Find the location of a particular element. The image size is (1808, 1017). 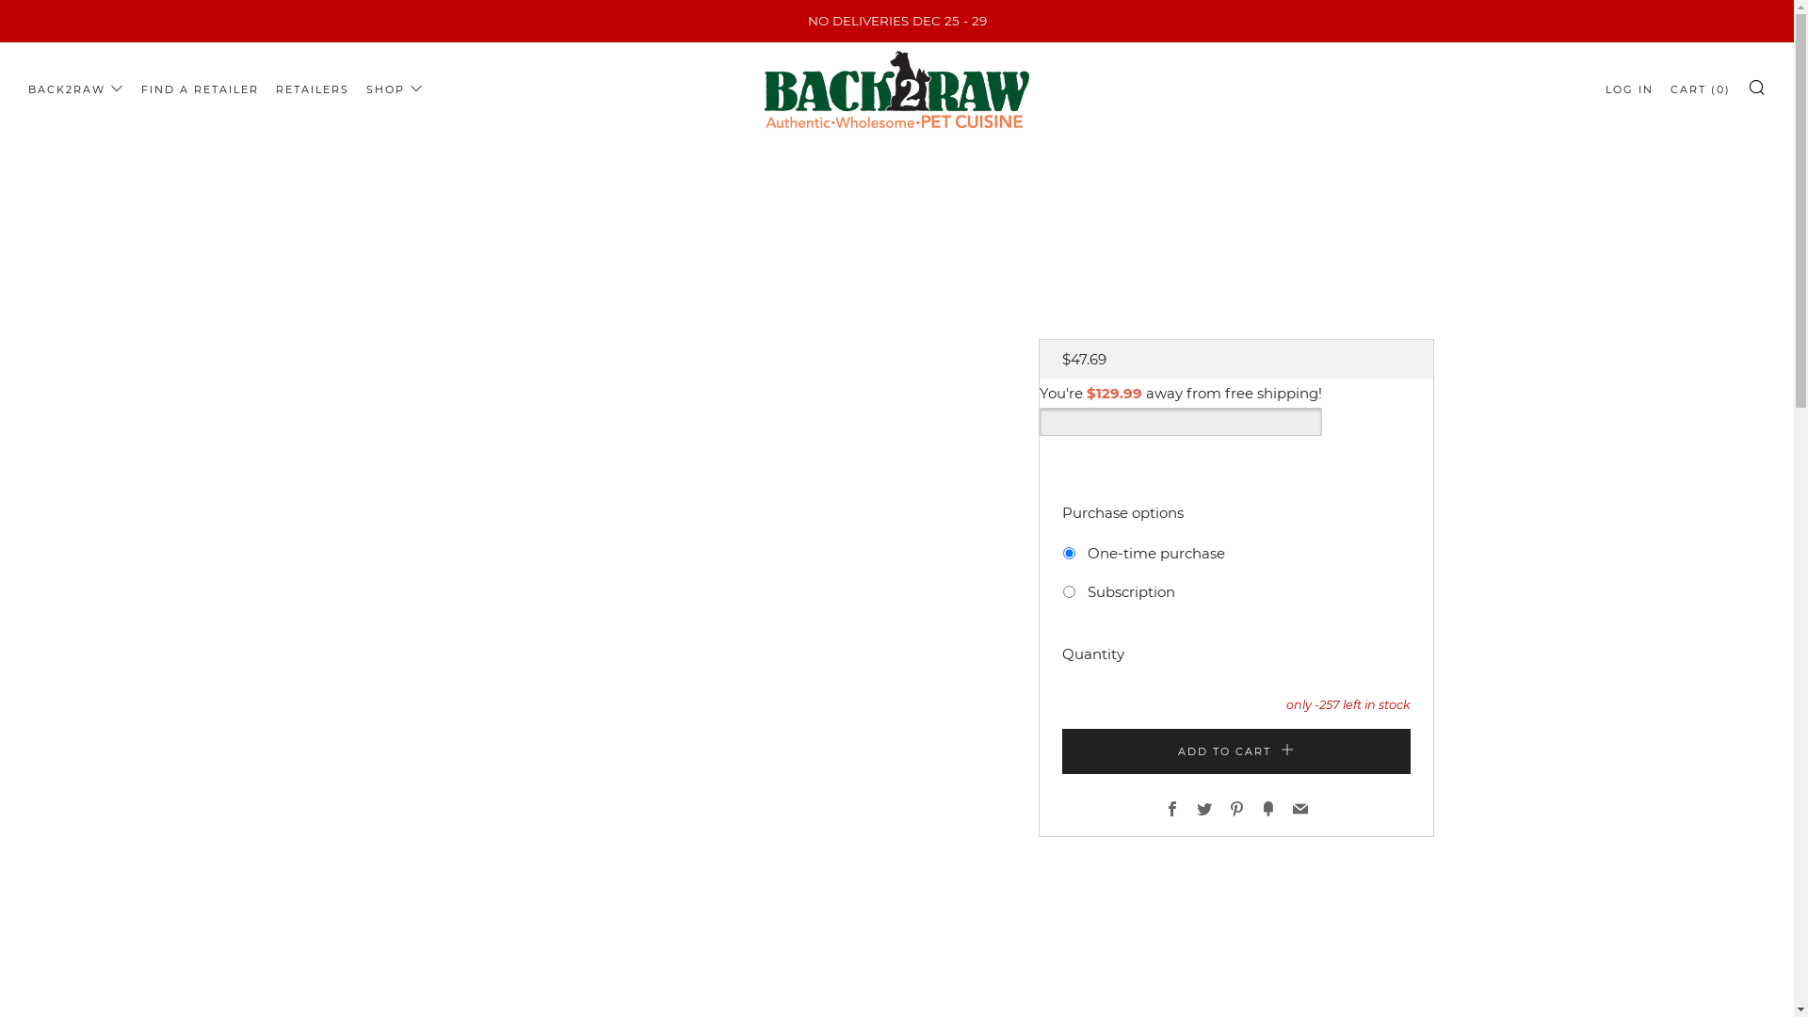

Facebook is located at coordinates (1171, 810).